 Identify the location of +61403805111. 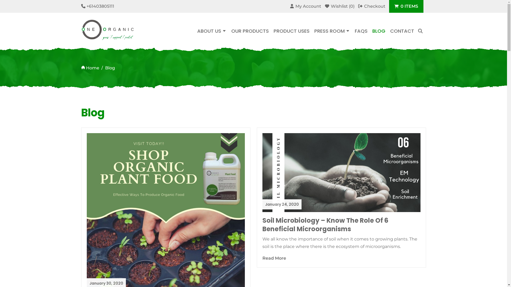
(100, 6).